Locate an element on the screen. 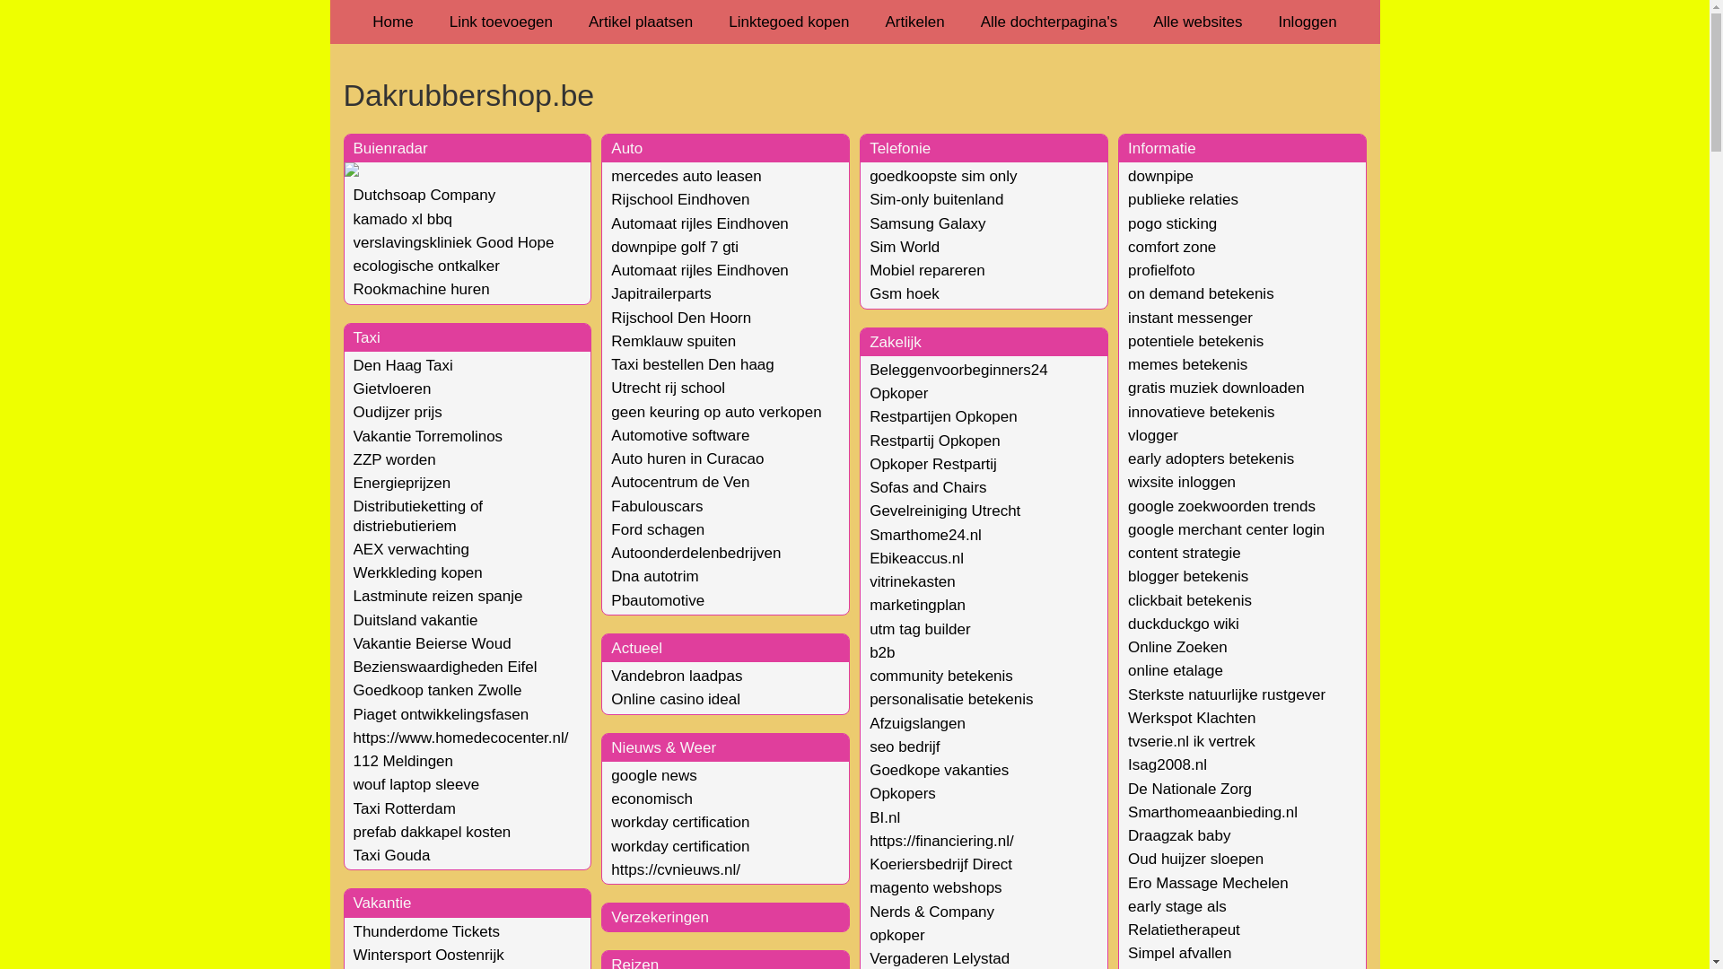 This screenshot has width=1723, height=969. https://financiering.nl/ is located at coordinates (941, 842).